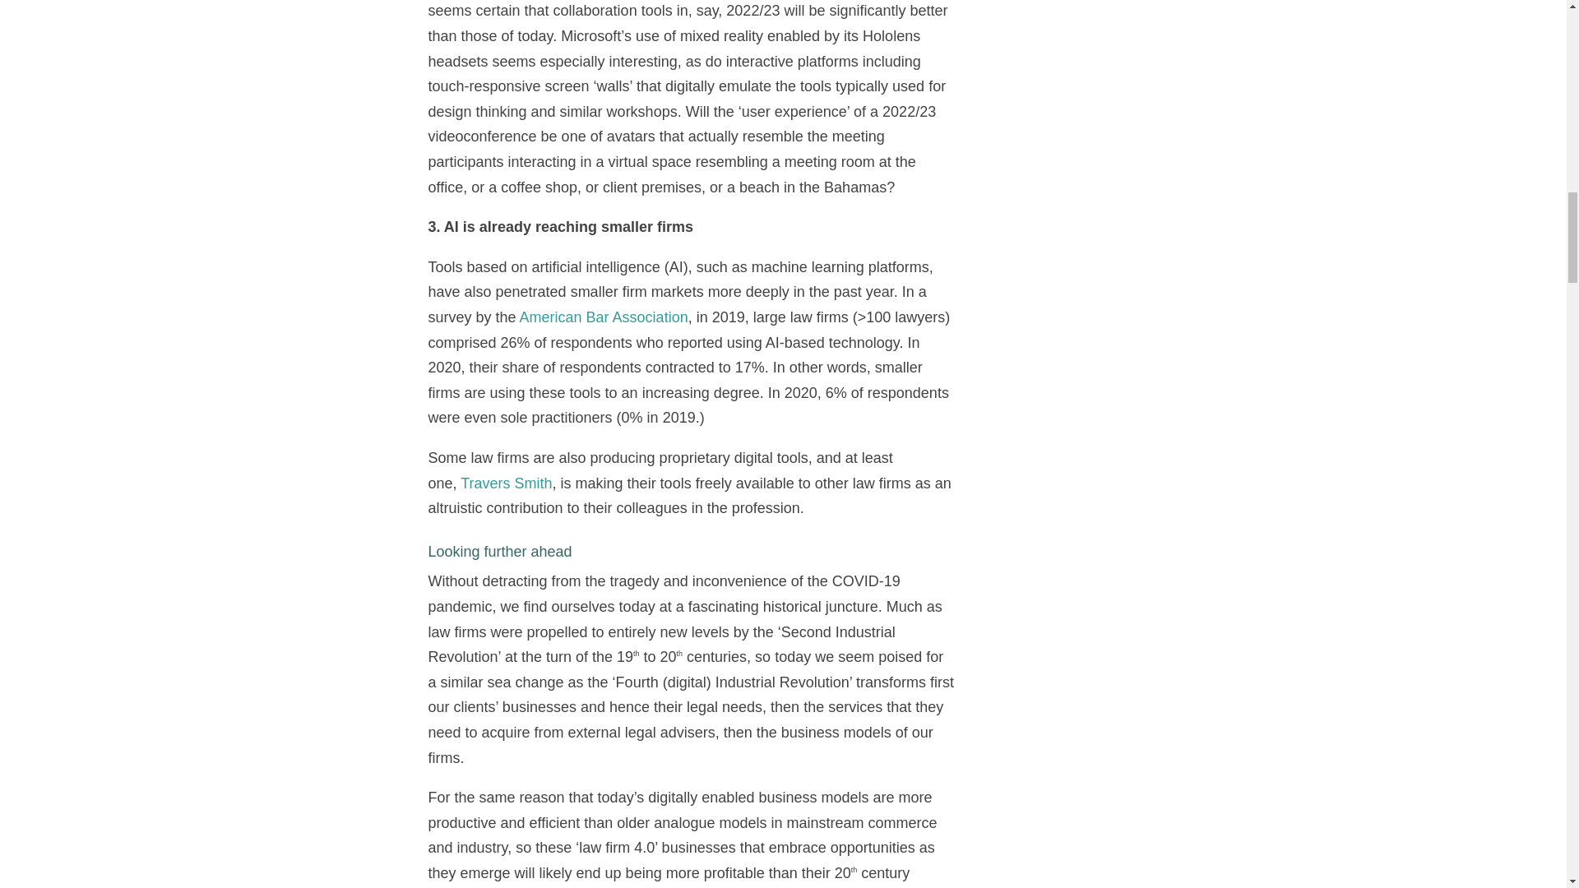 Image resolution: width=1579 pixels, height=888 pixels. Describe the element at coordinates (604, 317) in the screenshot. I see `American Bar Association` at that location.